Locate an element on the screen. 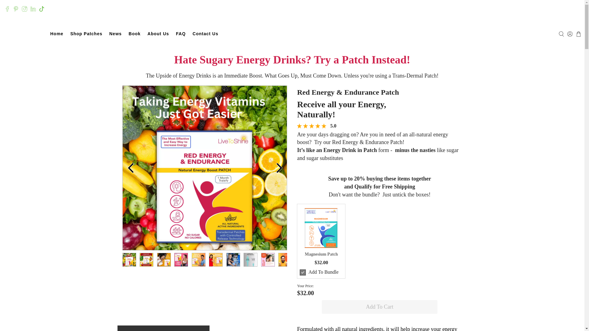 The height and width of the screenshot is (331, 589). LiveToShine on LinkedIn is located at coordinates (33, 9).